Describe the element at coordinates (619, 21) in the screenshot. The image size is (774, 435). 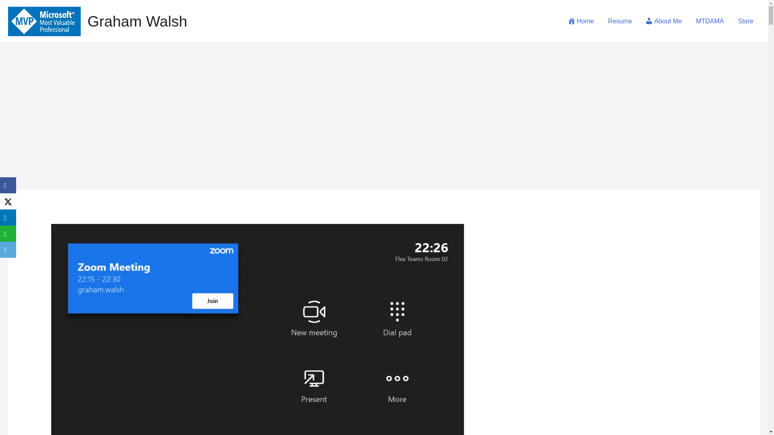
I see `Resume` at that location.